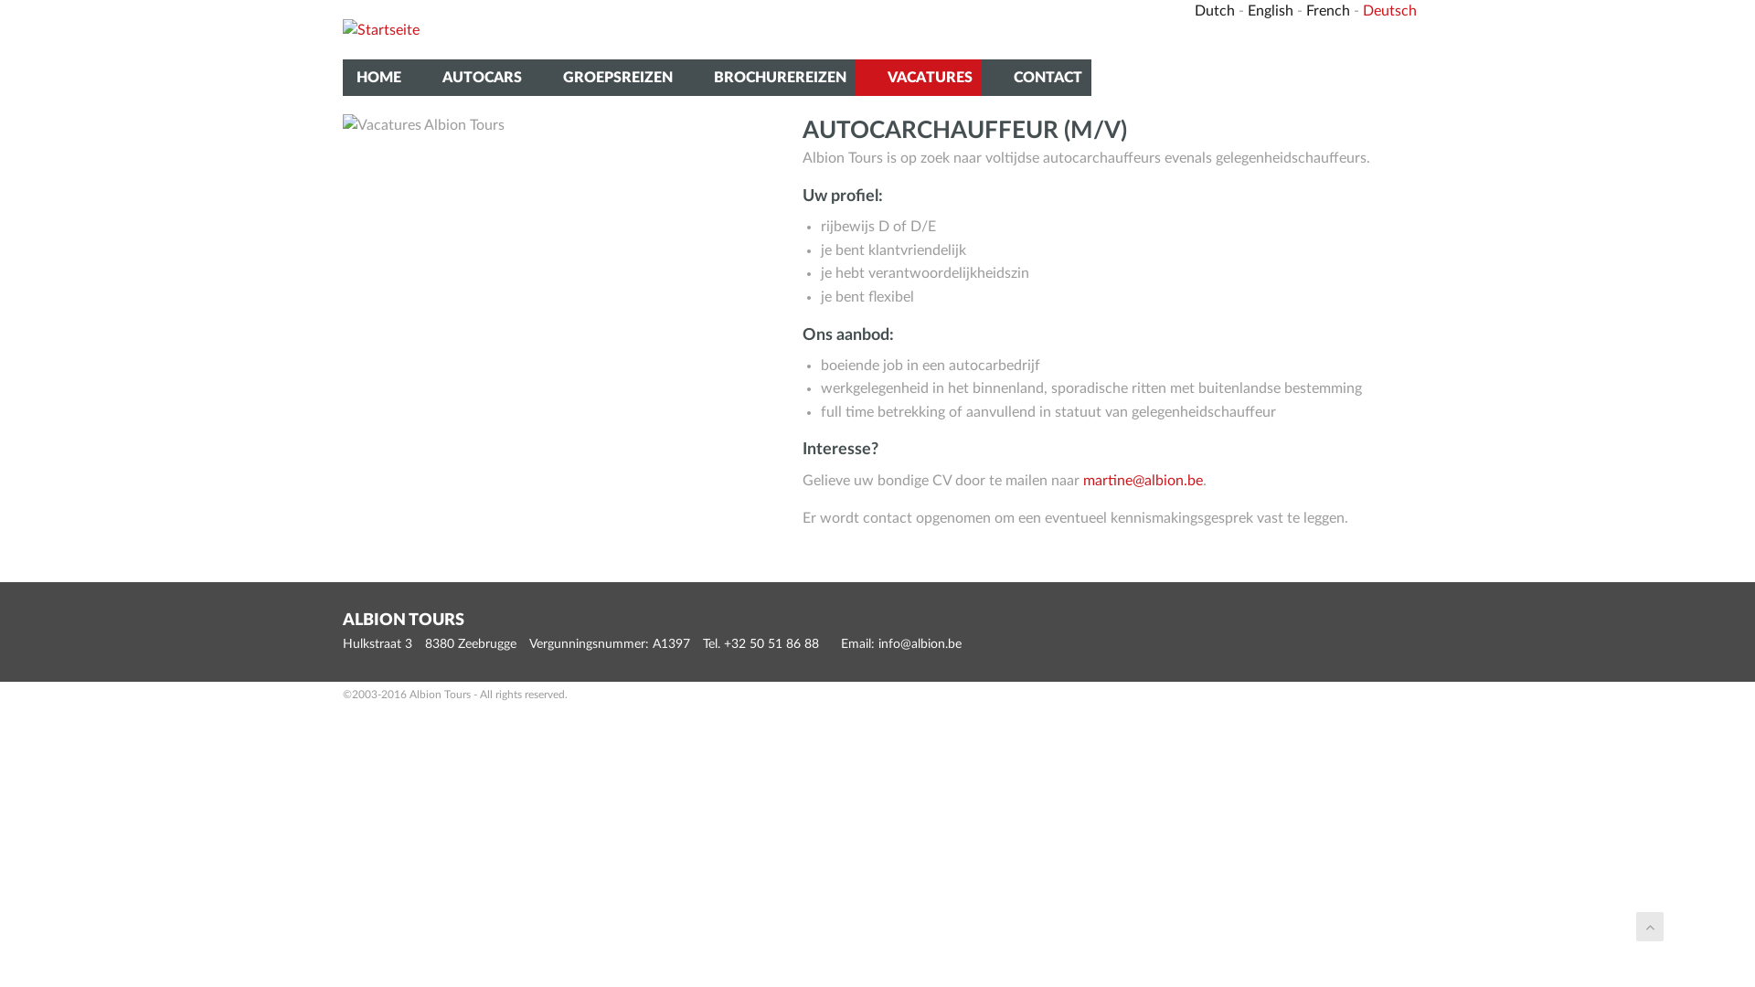 This screenshot has width=1755, height=987. I want to click on GROEPSREIZEN, so click(607, 78).